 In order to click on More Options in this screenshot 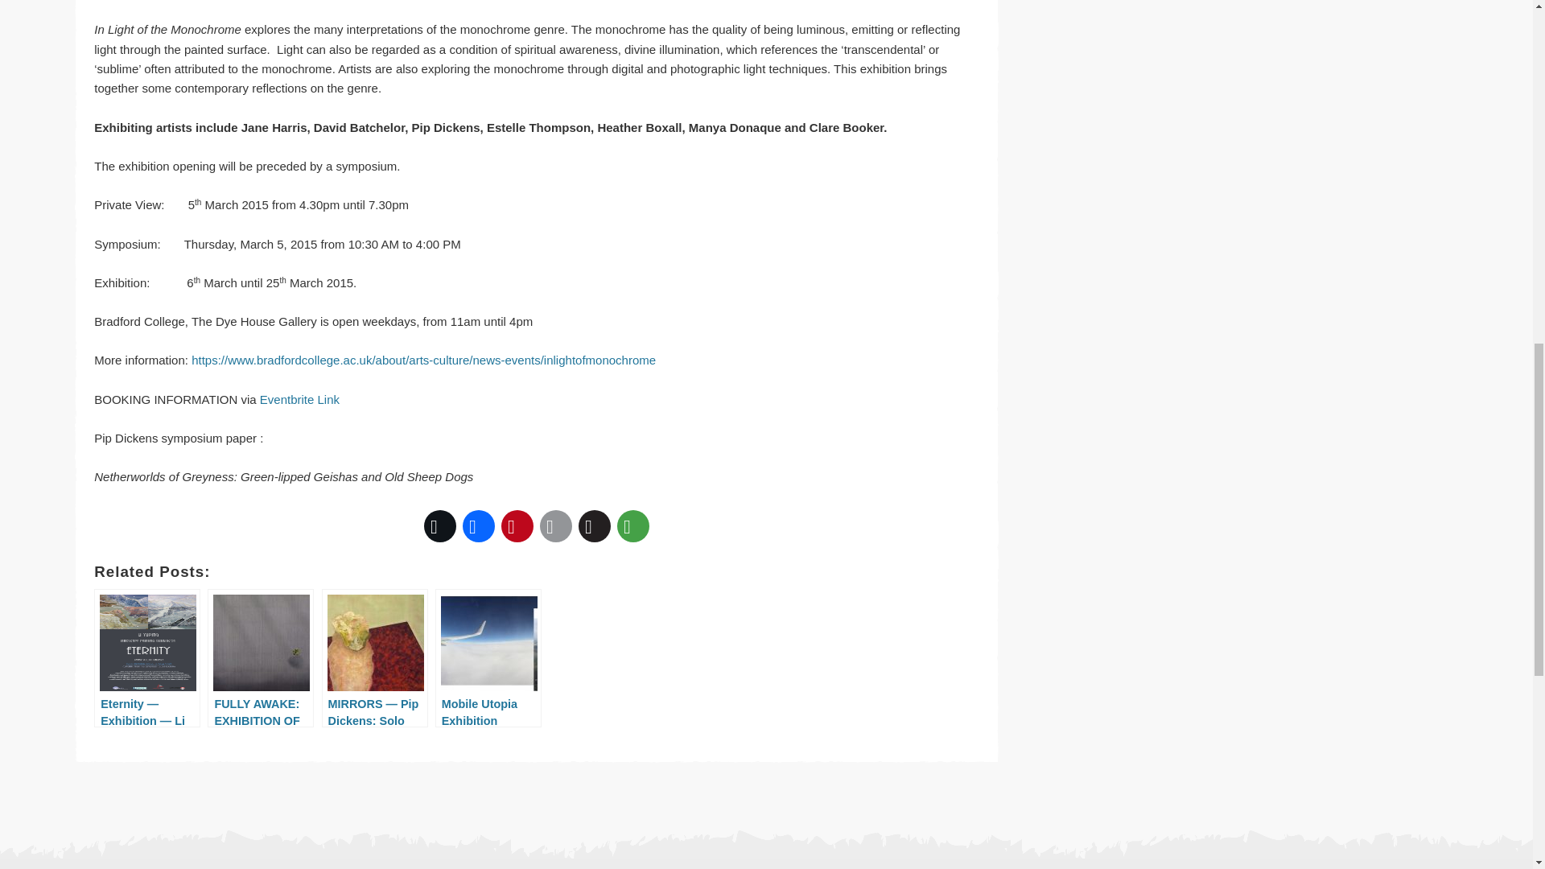, I will do `click(632, 526)`.